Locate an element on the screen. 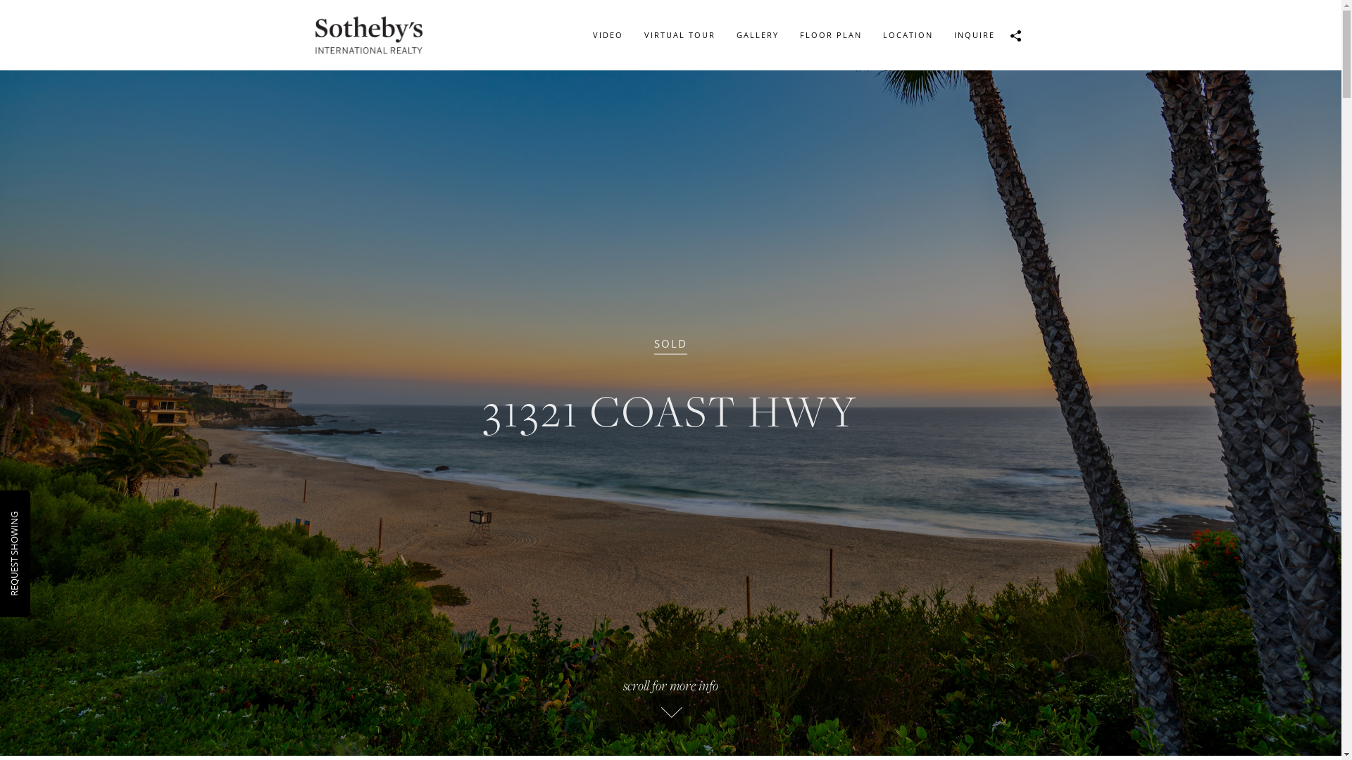 Image resolution: width=1352 pixels, height=760 pixels. FLOOR PLAN is located at coordinates (830, 35).